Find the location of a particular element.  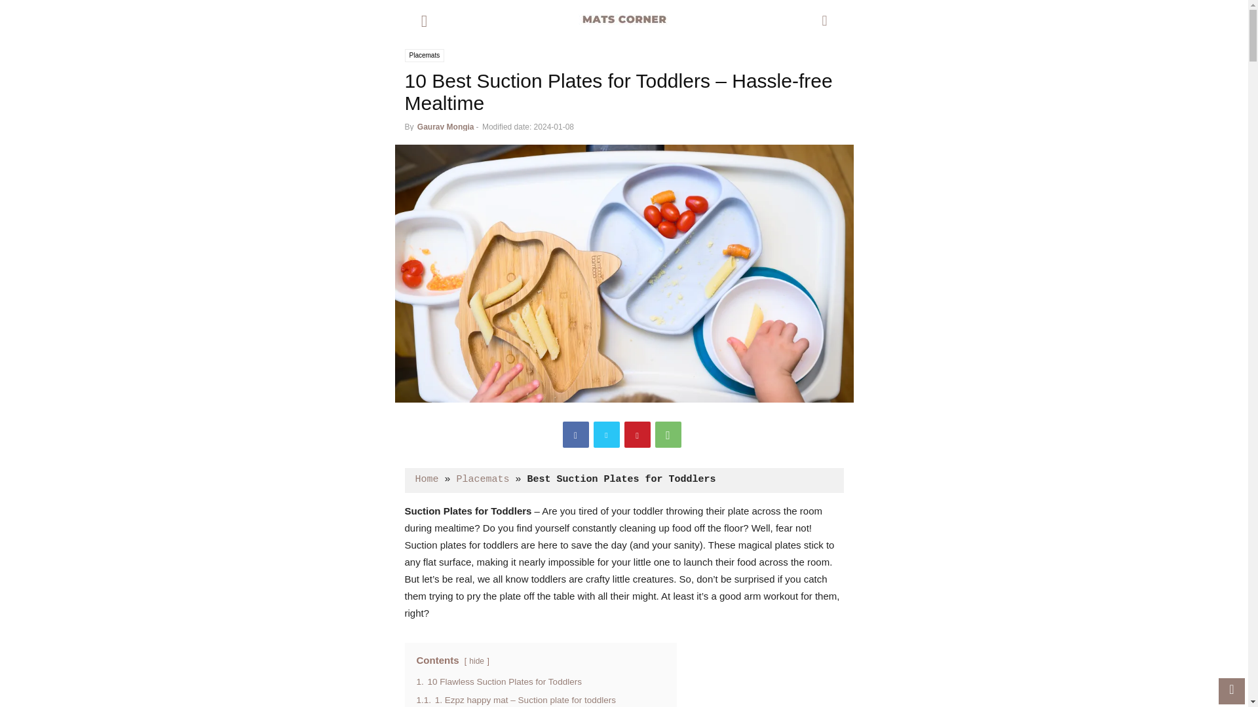

Facebook is located at coordinates (575, 434).